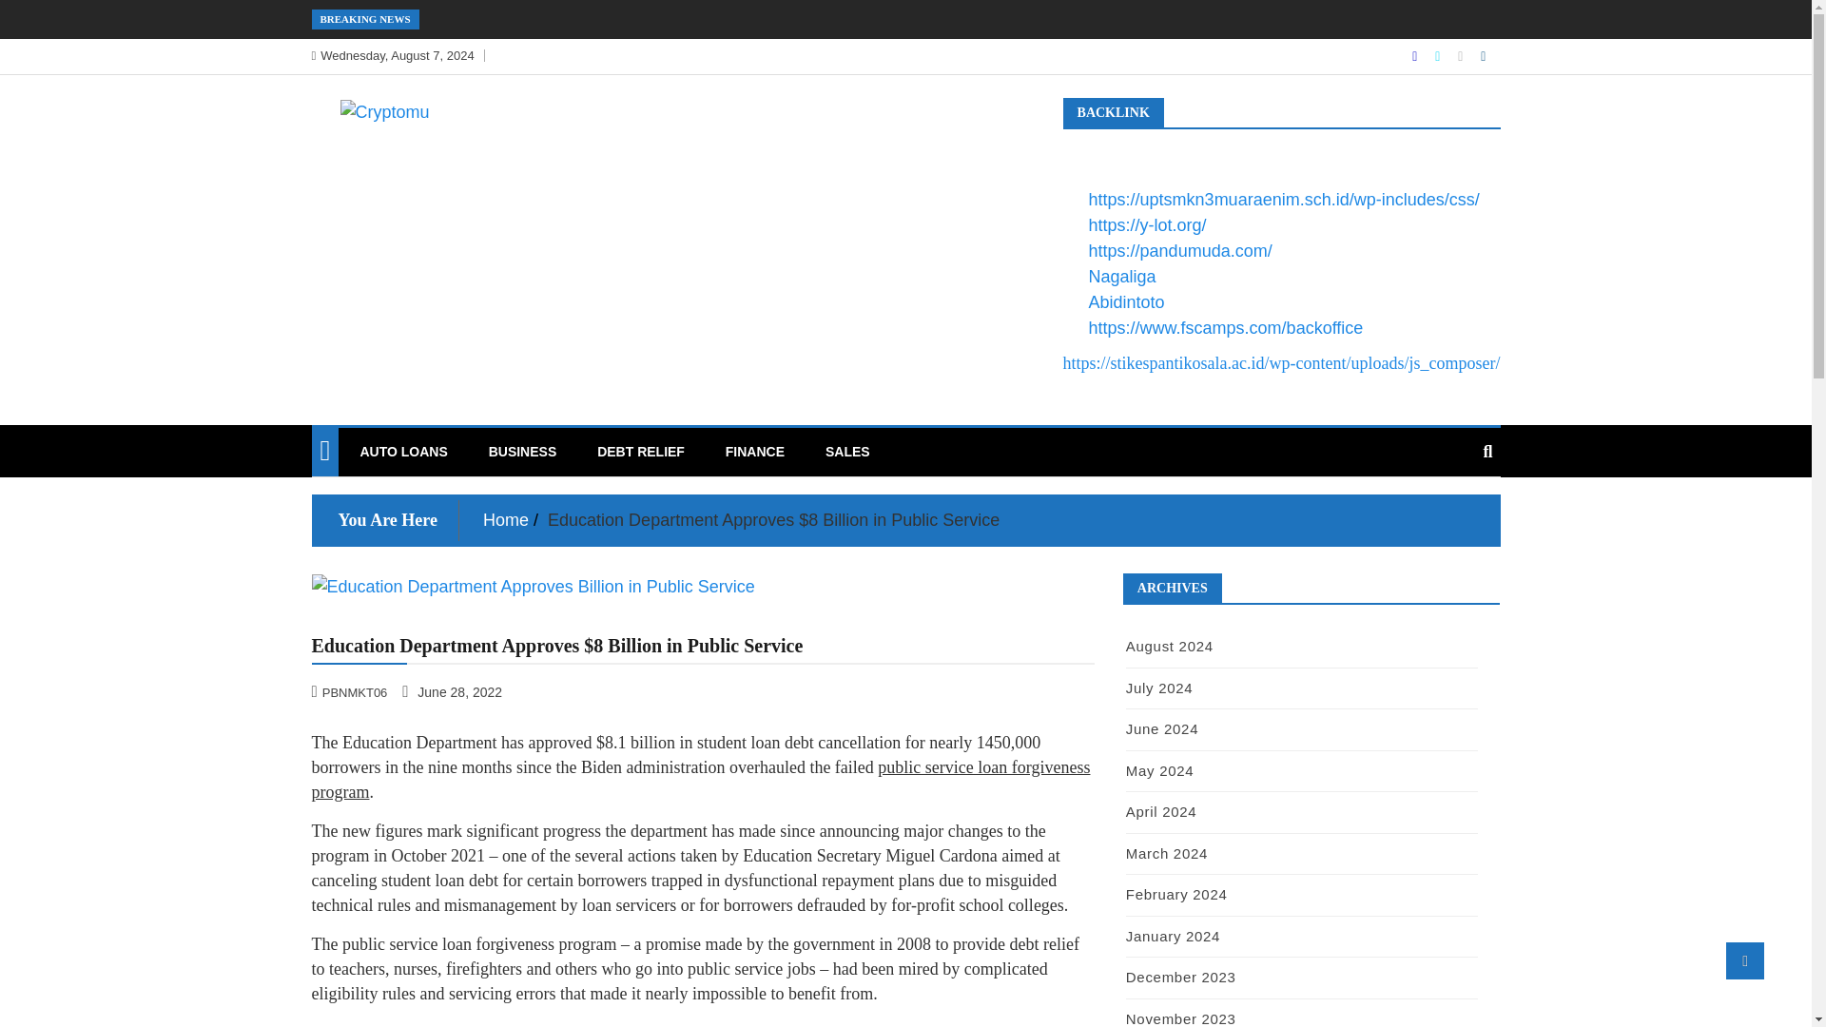  What do you see at coordinates (641, 452) in the screenshot?
I see `DEBT RELIEF` at bounding box center [641, 452].